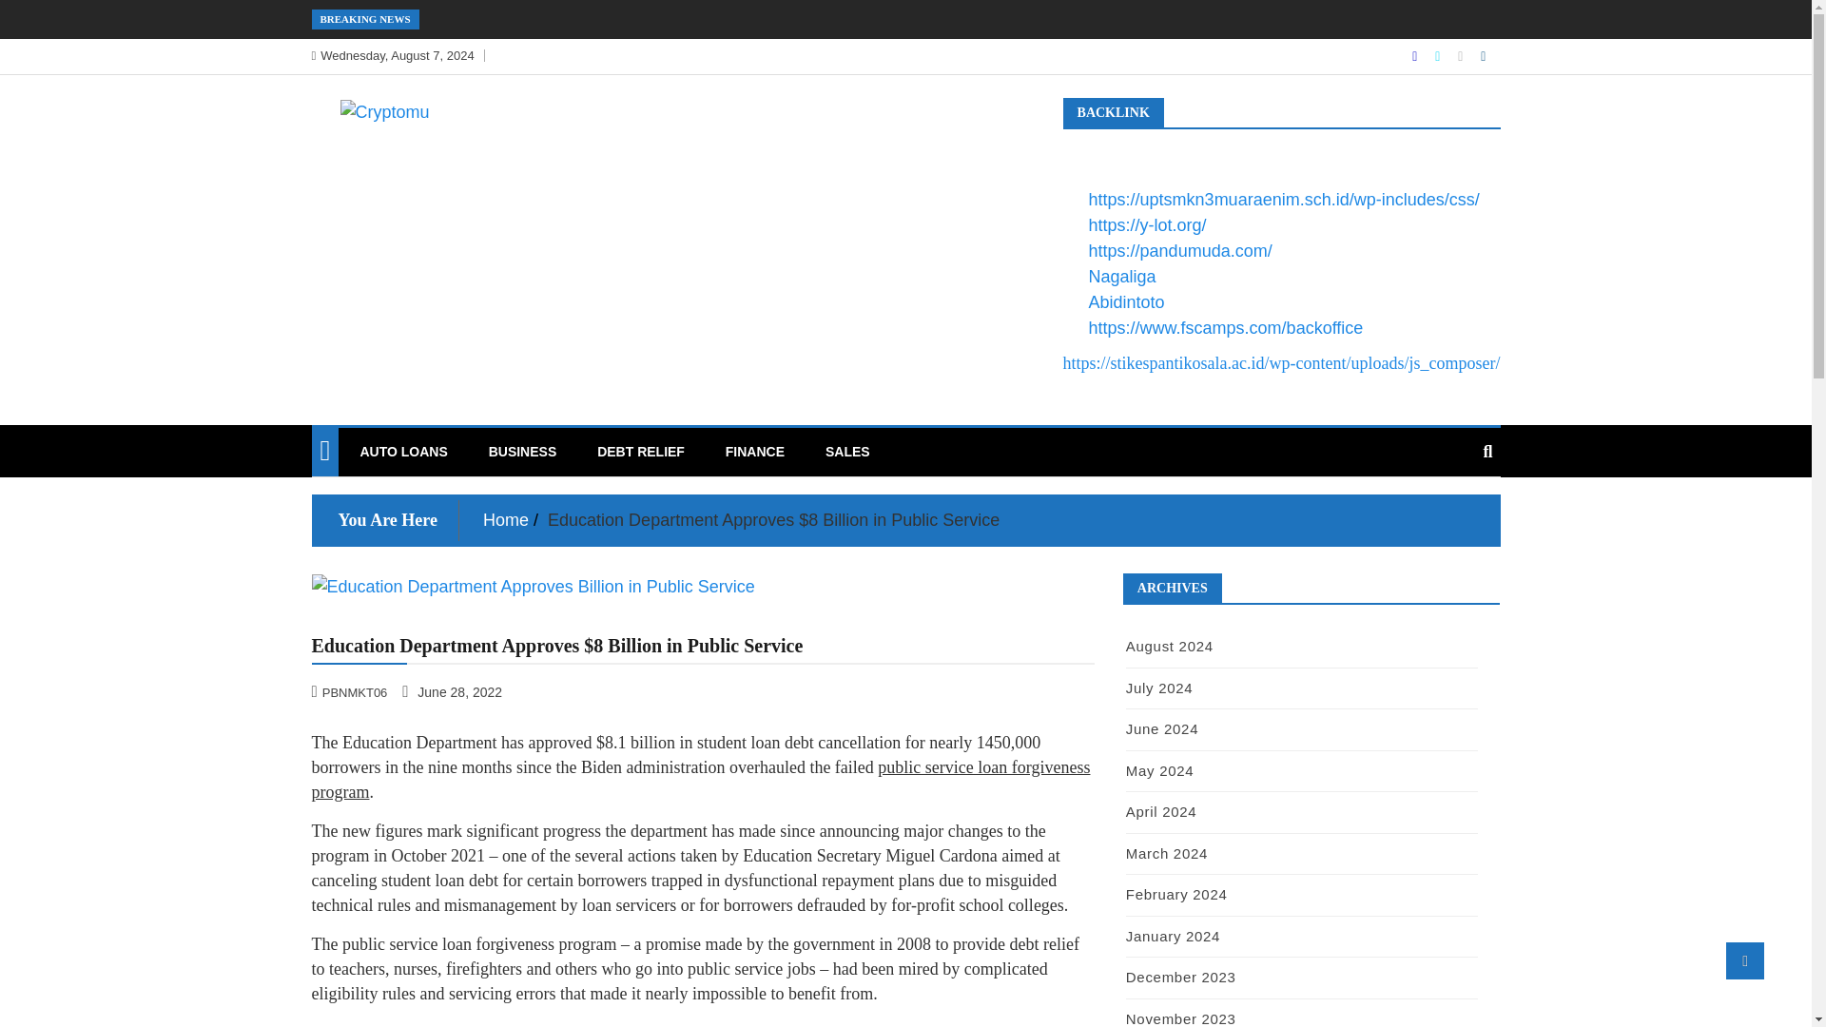  What do you see at coordinates (641, 452) in the screenshot?
I see `DEBT RELIEF` at bounding box center [641, 452].